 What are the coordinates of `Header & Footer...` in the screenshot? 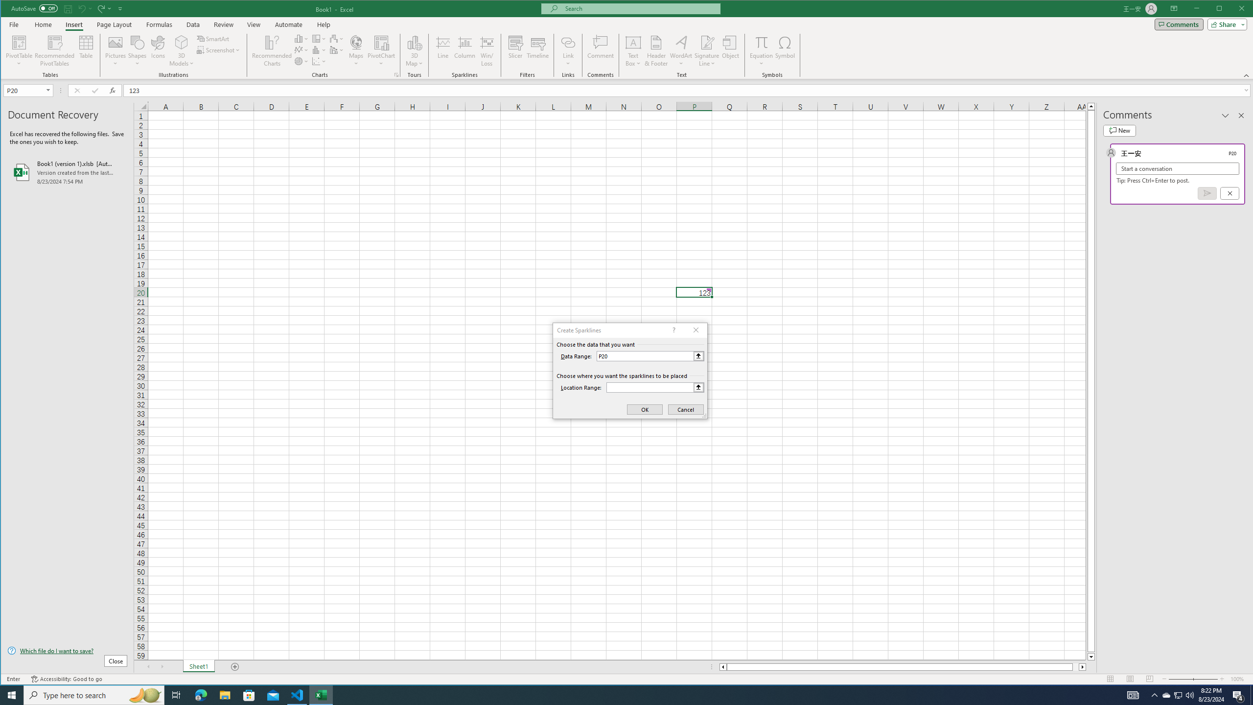 It's located at (656, 51).